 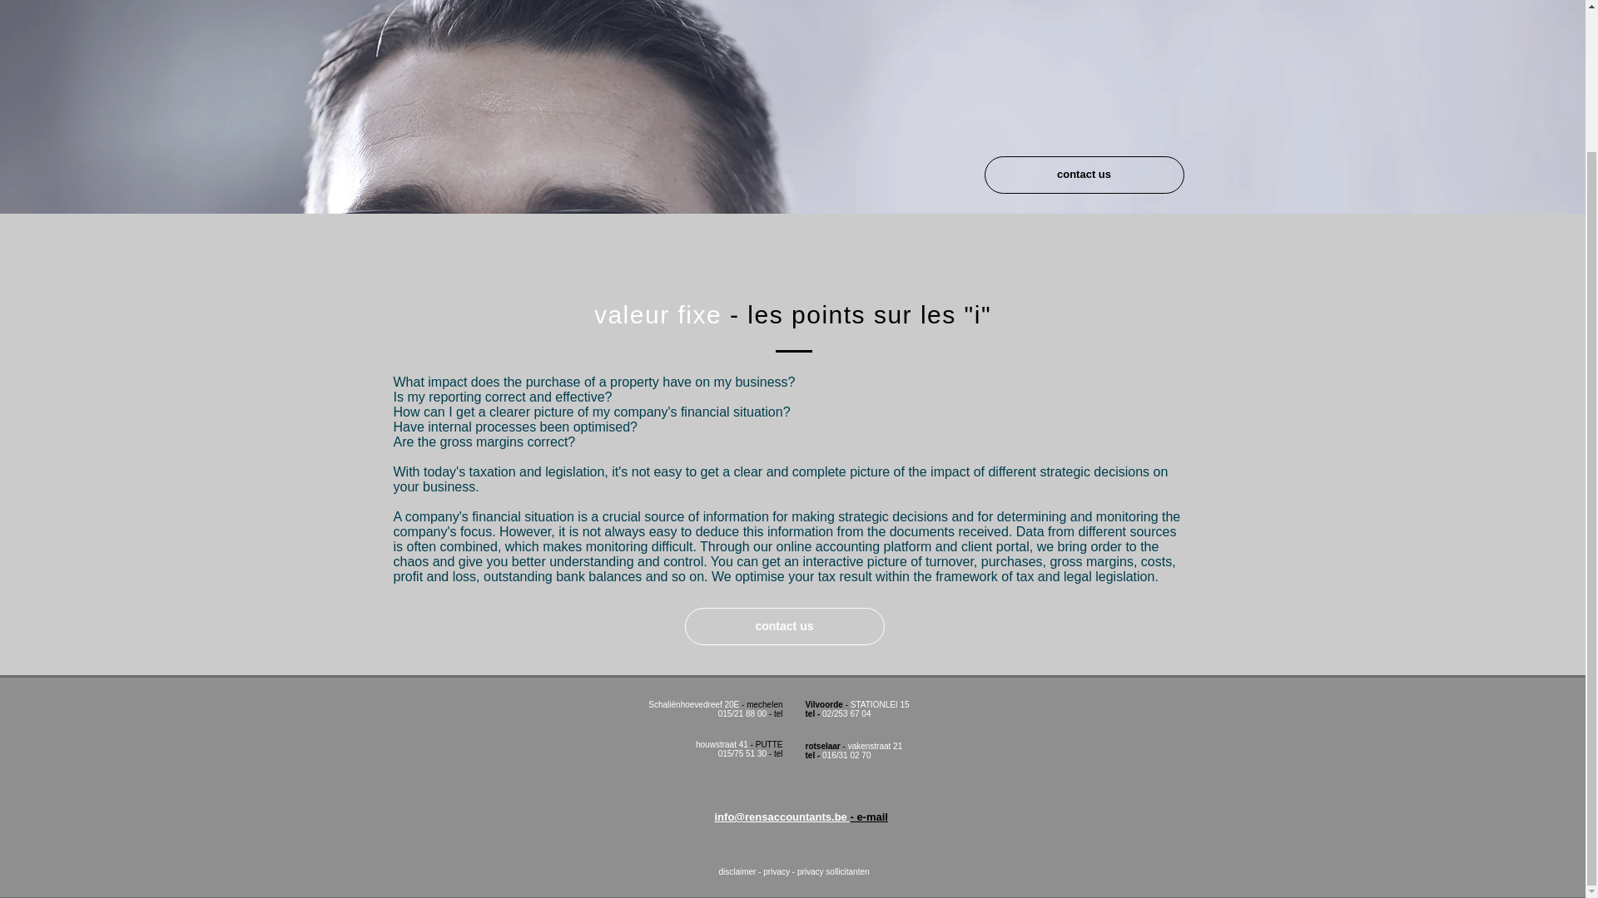 What do you see at coordinates (783, 627) in the screenshot?
I see `contact us` at bounding box center [783, 627].